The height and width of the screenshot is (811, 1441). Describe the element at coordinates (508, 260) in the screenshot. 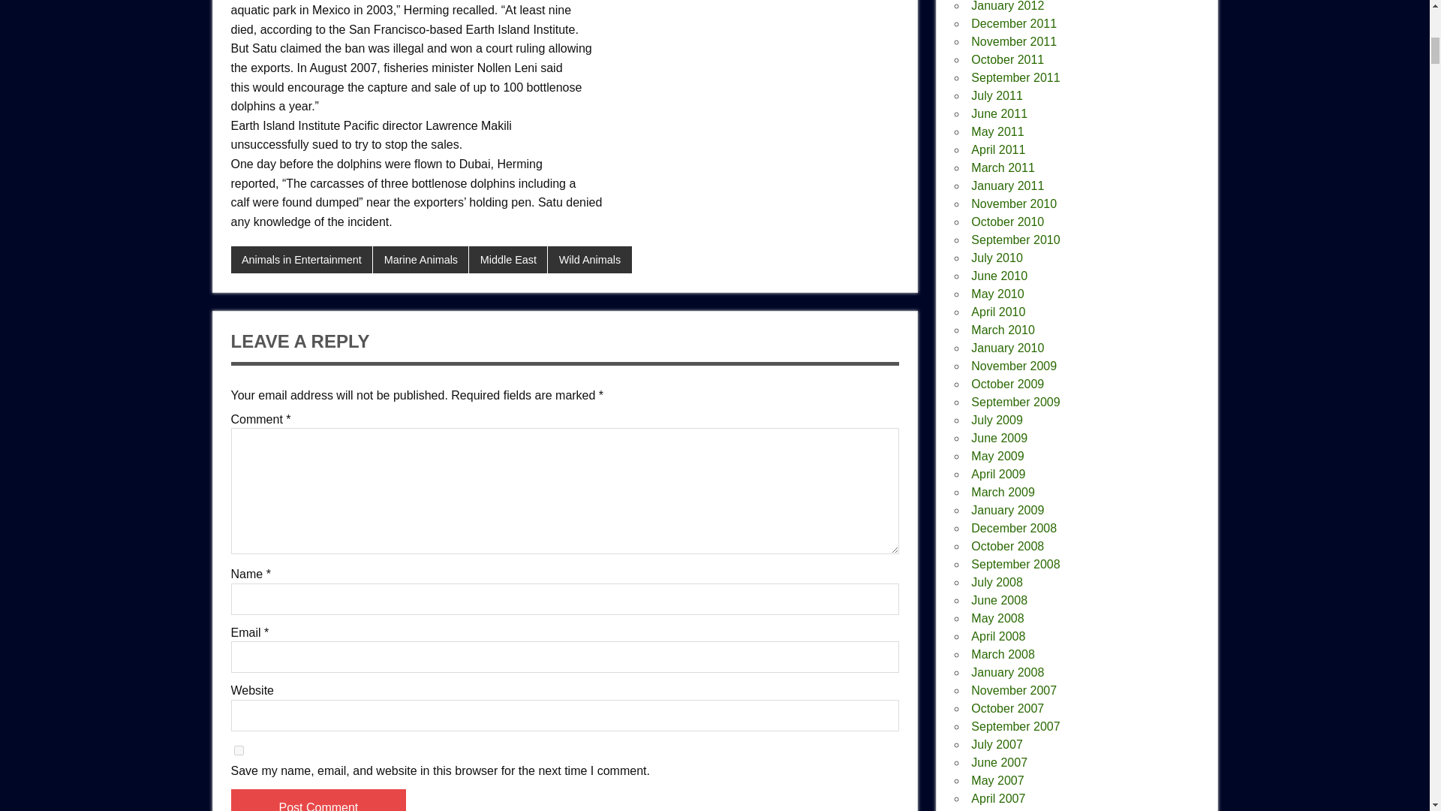

I see `Middle East` at that location.